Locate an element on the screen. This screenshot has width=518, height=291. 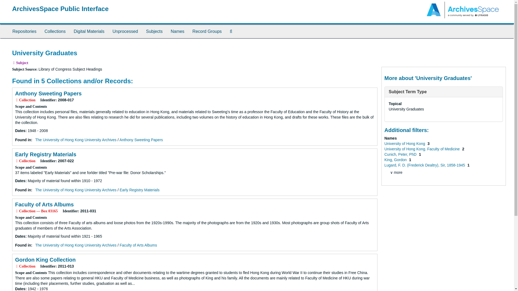
Anthony Sweeting Papers is located at coordinates (48, 93).